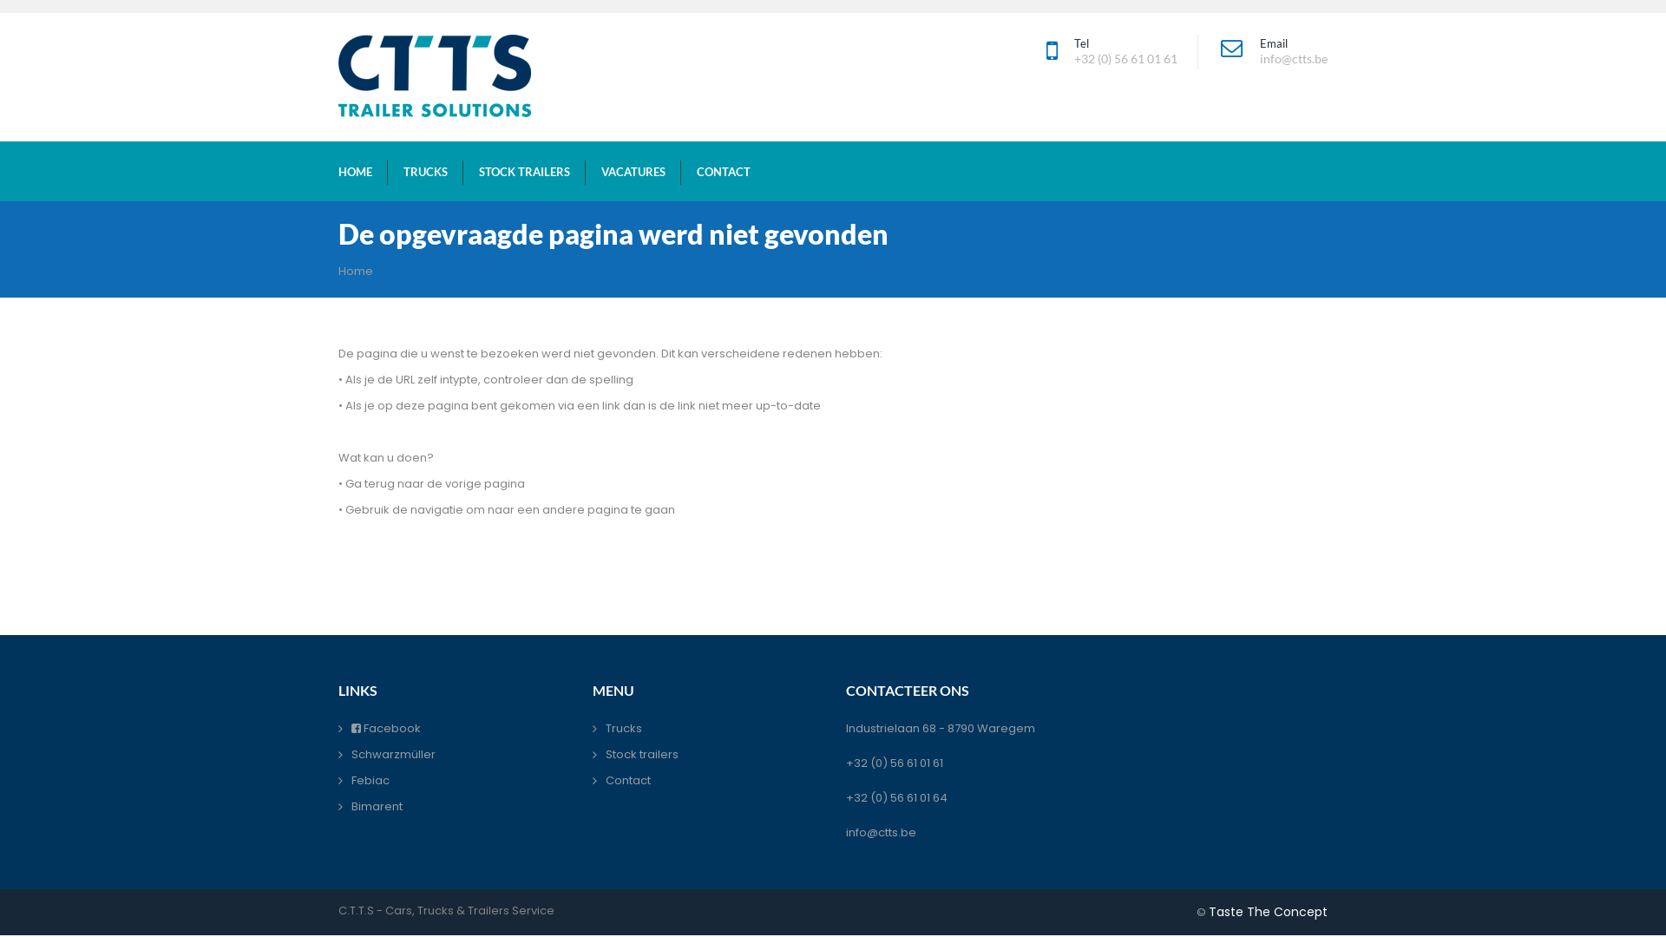 This screenshot has height=937, width=1666. Describe the element at coordinates (642, 755) in the screenshot. I see `Stock trailers` at that location.